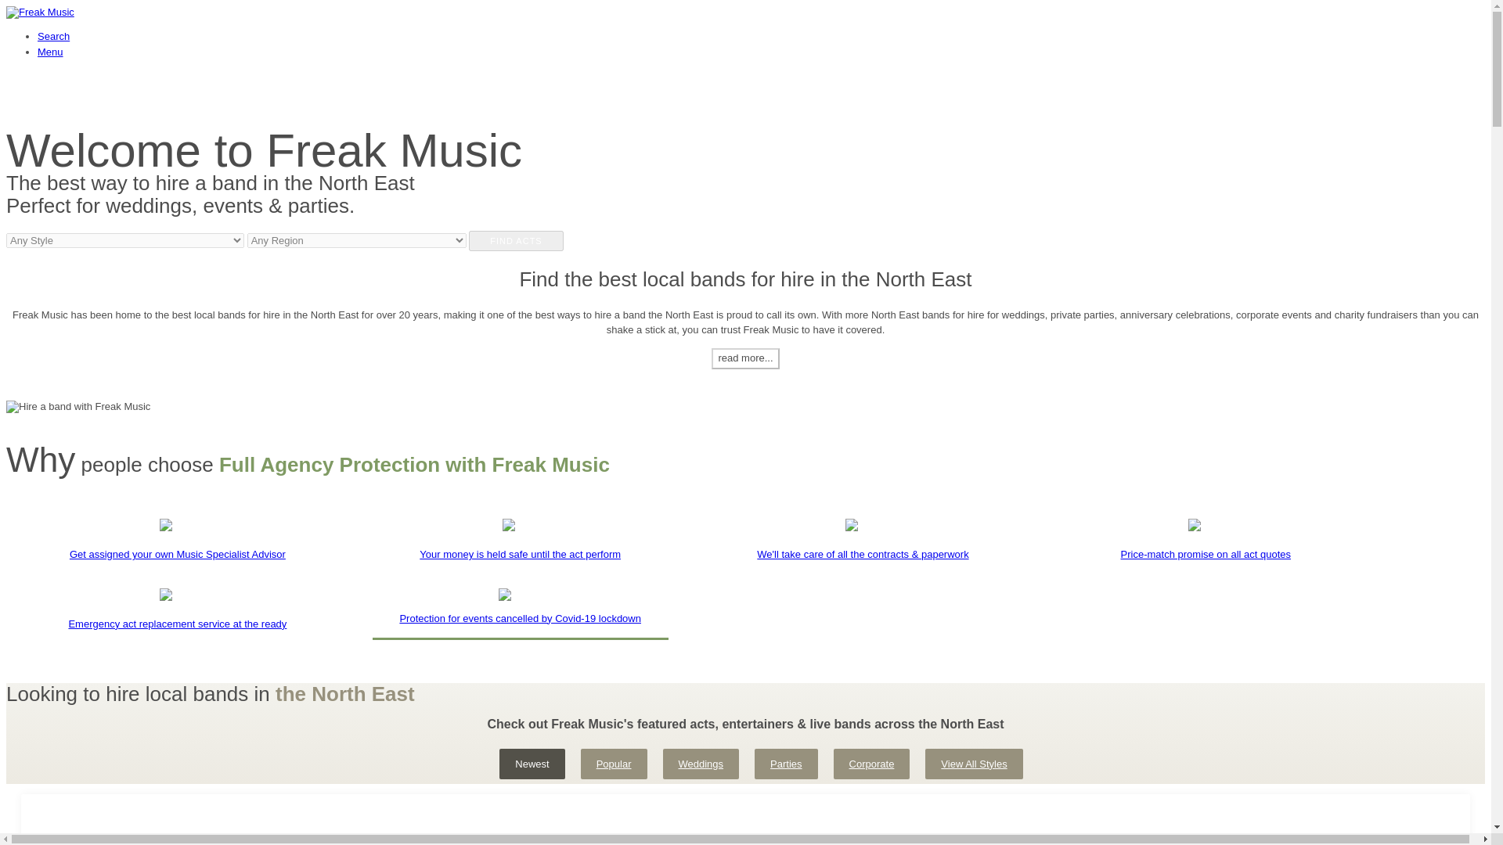  Describe the element at coordinates (520, 546) in the screenshot. I see `Your money is held safe until the act perform` at that location.